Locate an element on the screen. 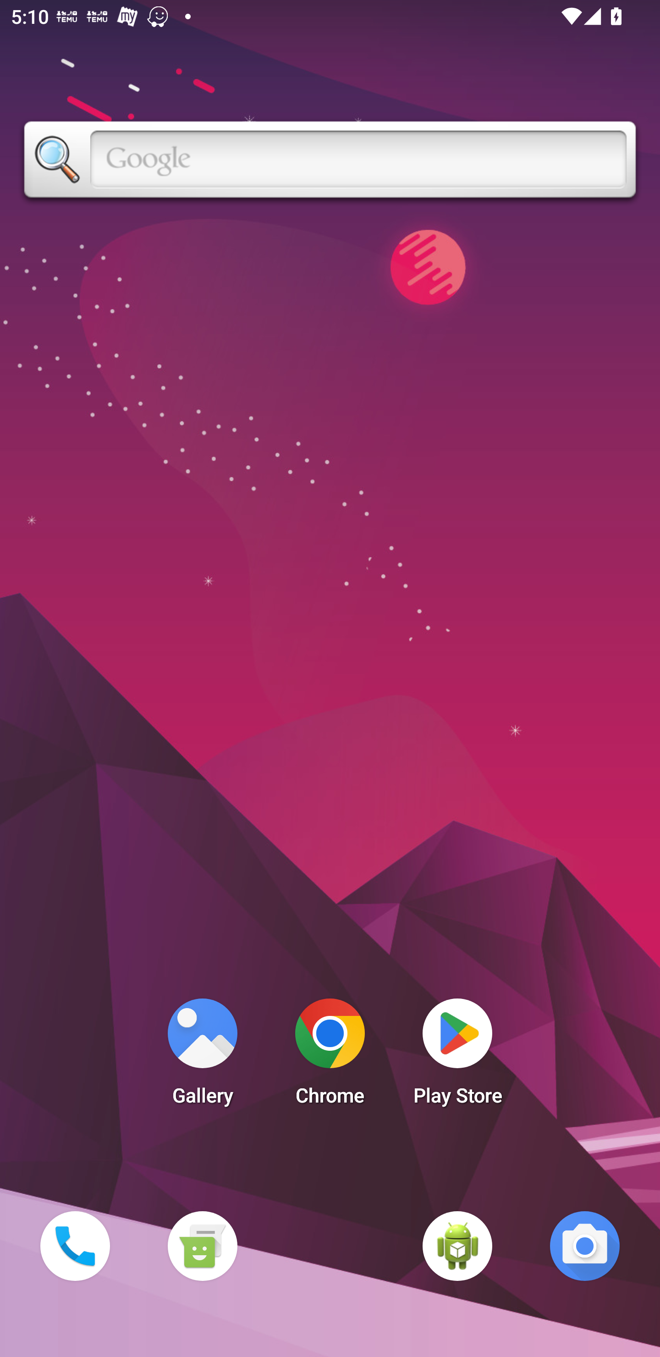 The image size is (660, 1357). Play Store is located at coordinates (457, 1056).